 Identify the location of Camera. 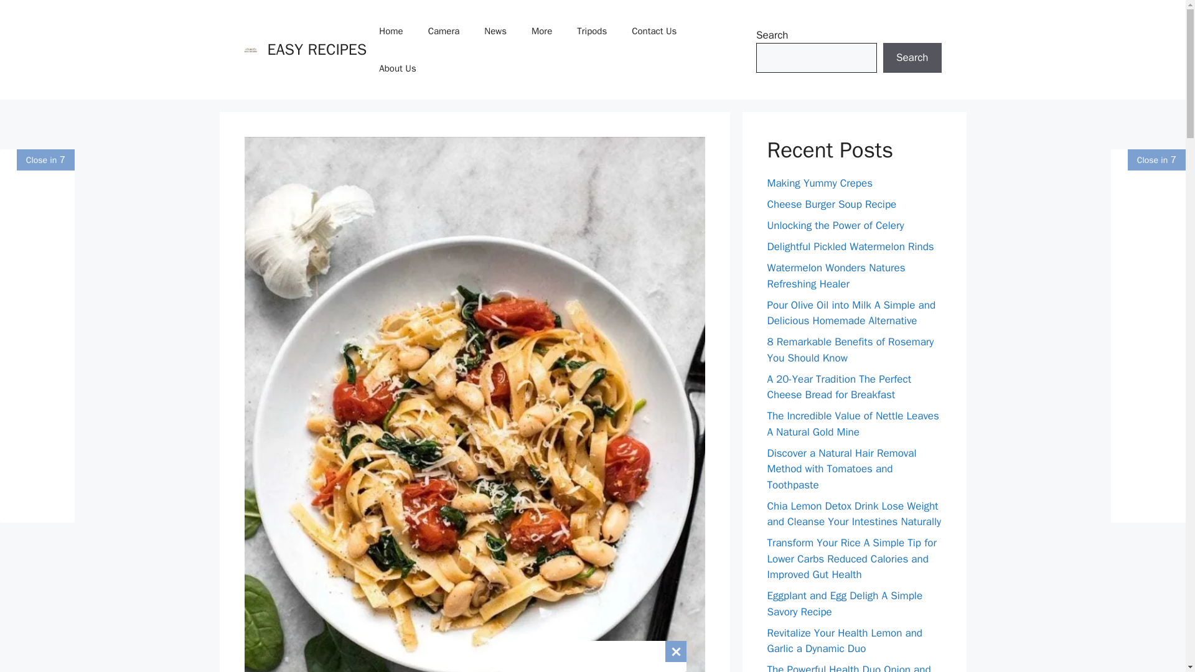
(444, 31).